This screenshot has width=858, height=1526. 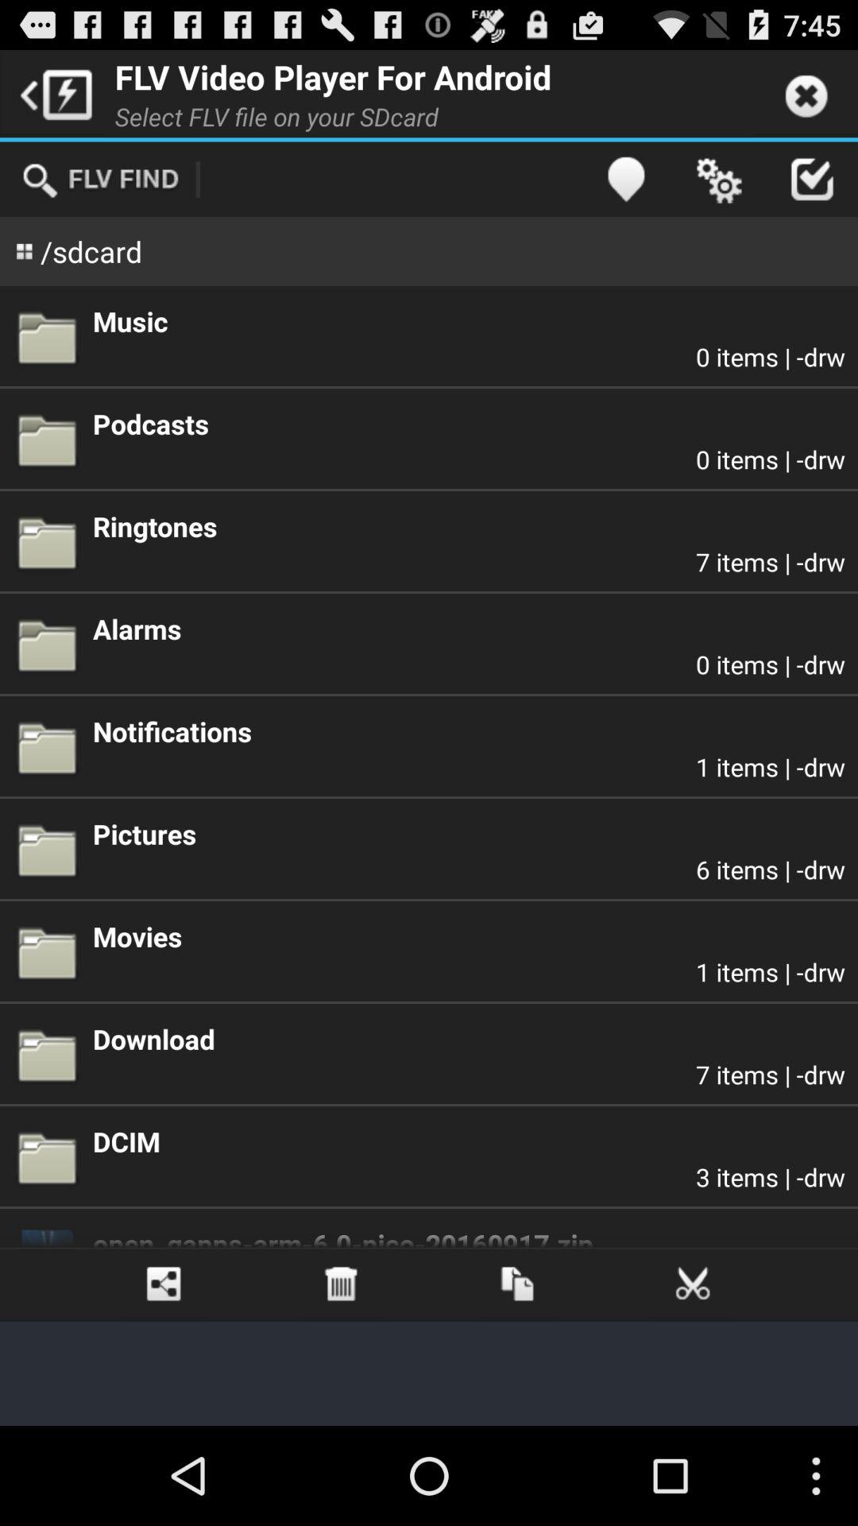 I want to click on press icon below open_gapps arm 6 app, so click(x=693, y=1284).